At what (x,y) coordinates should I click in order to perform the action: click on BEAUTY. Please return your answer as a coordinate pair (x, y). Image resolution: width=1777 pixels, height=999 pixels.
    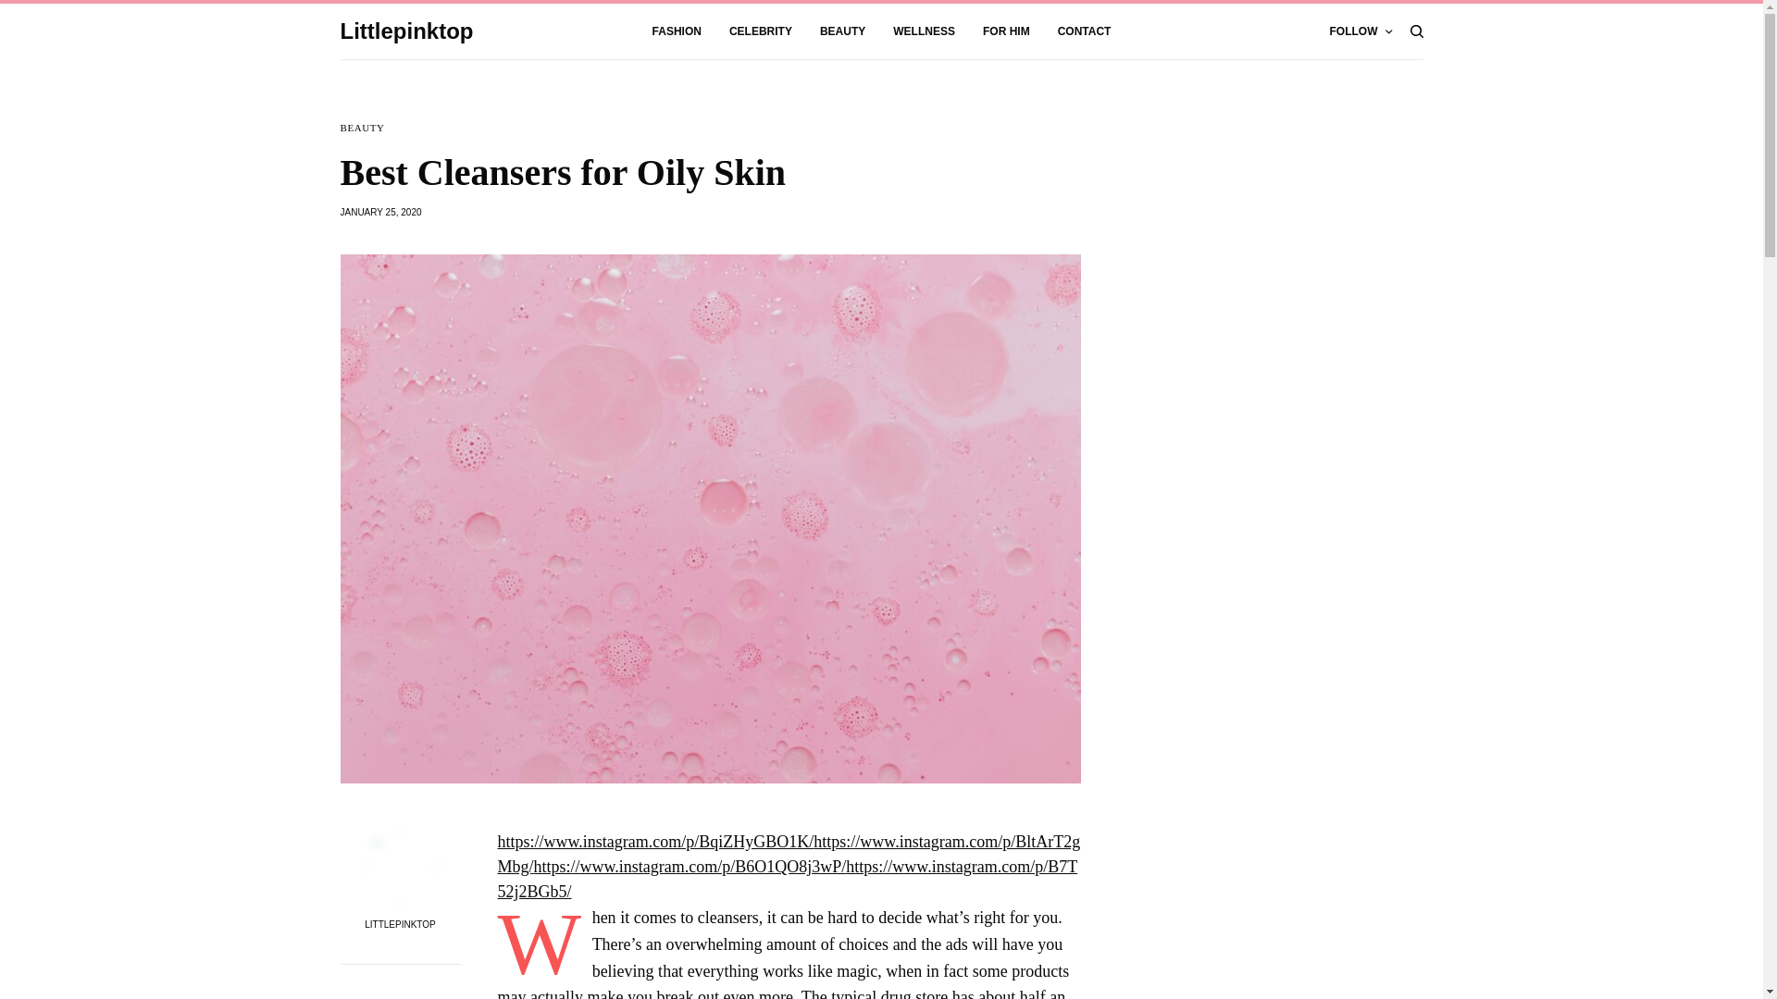
    Looking at the image, I should click on (363, 128).